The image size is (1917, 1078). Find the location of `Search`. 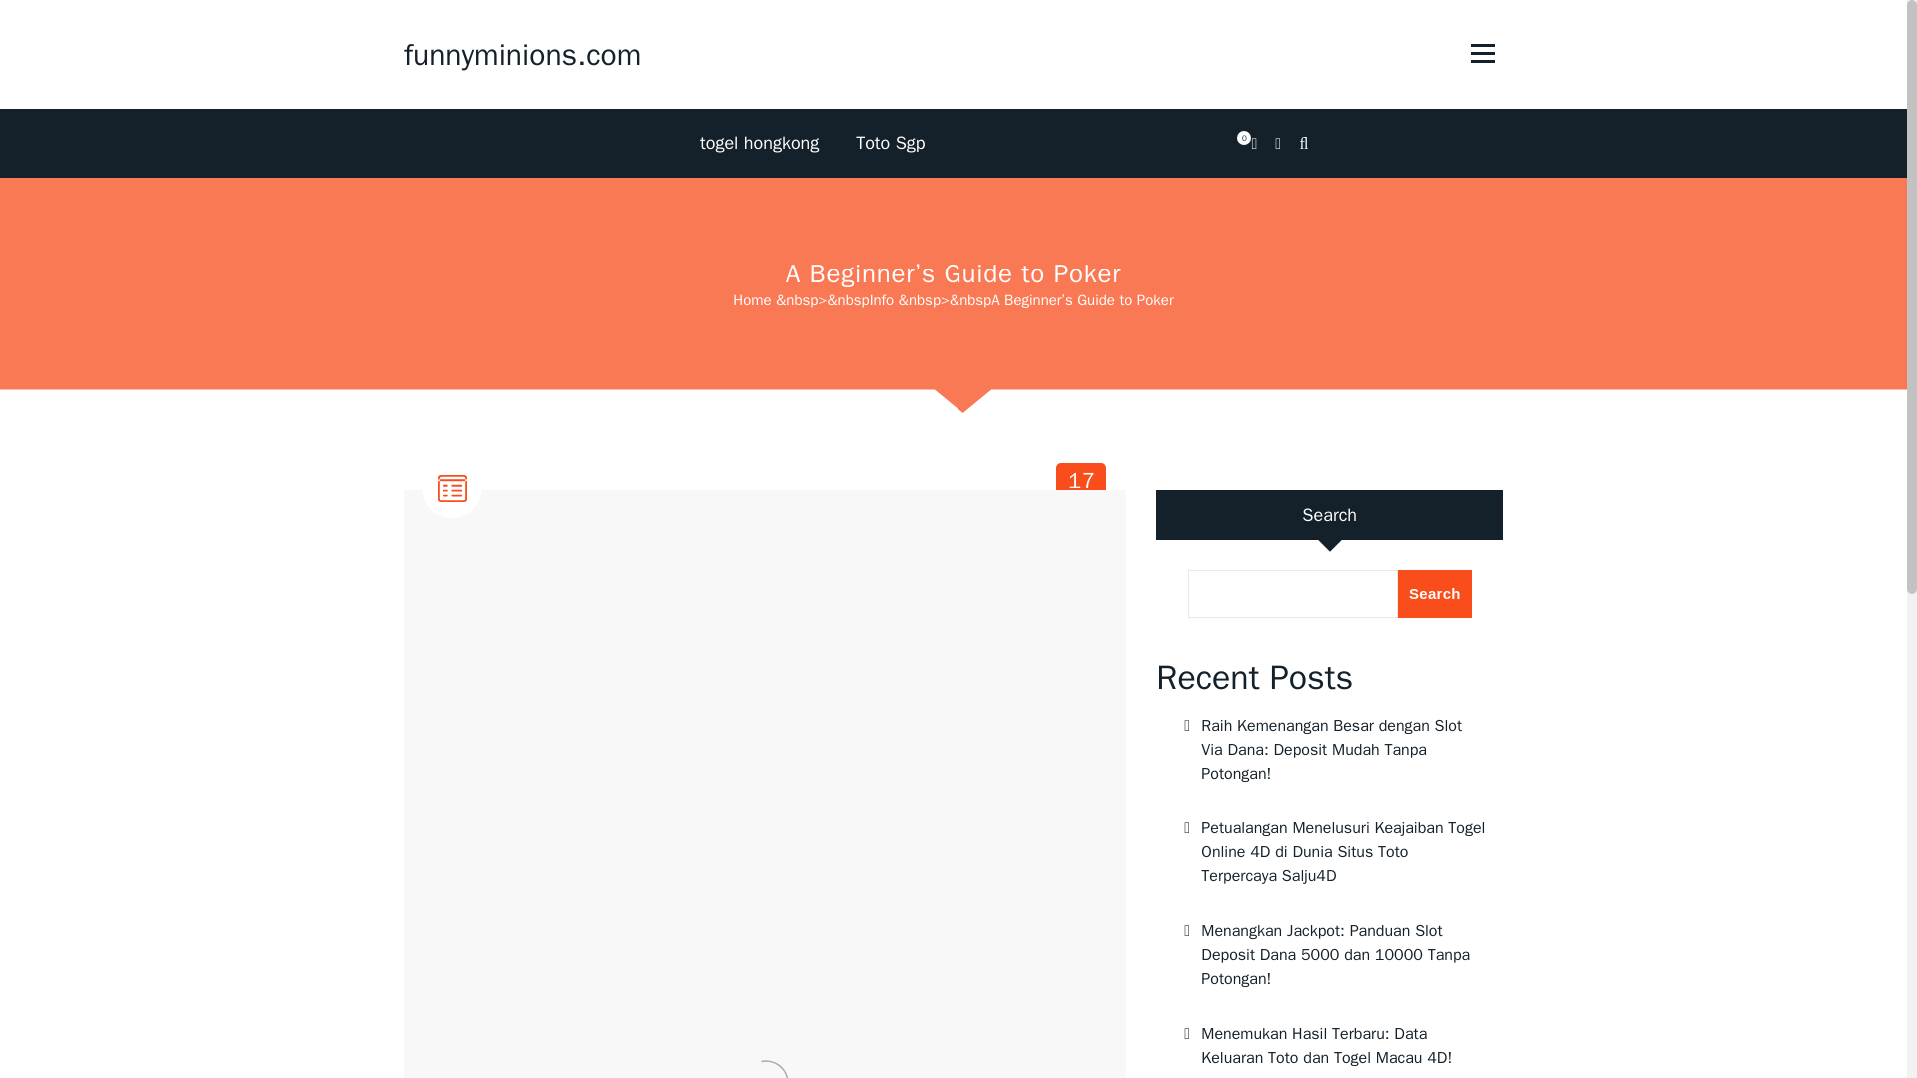

Search is located at coordinates (1434, 593).